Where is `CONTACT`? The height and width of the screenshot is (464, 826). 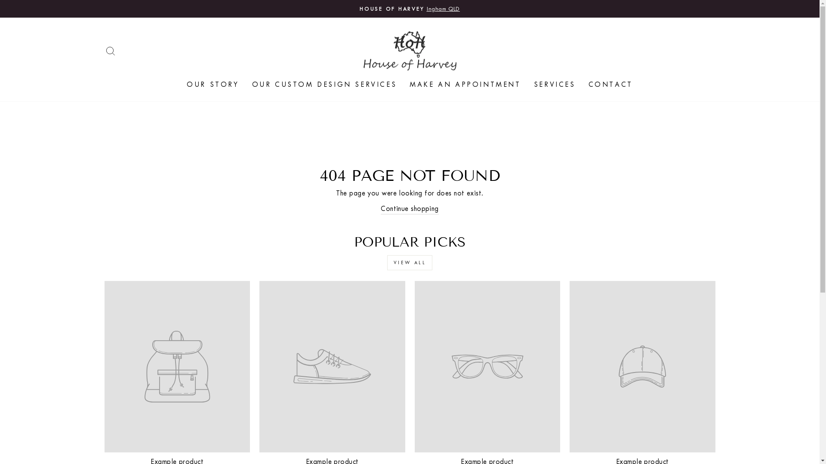
CONTACT is located at coordinates (611, 84).